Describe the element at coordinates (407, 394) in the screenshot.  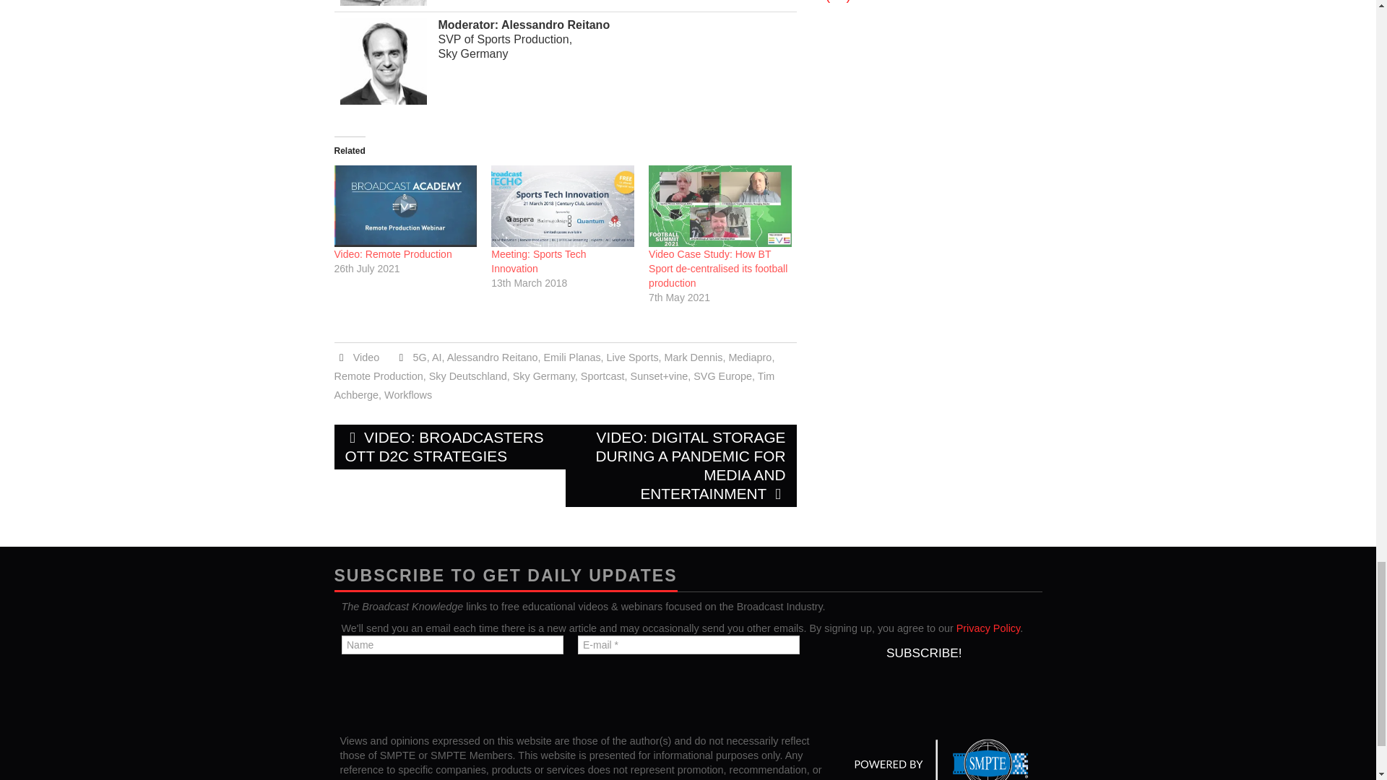
I see `Workflows` at that location.